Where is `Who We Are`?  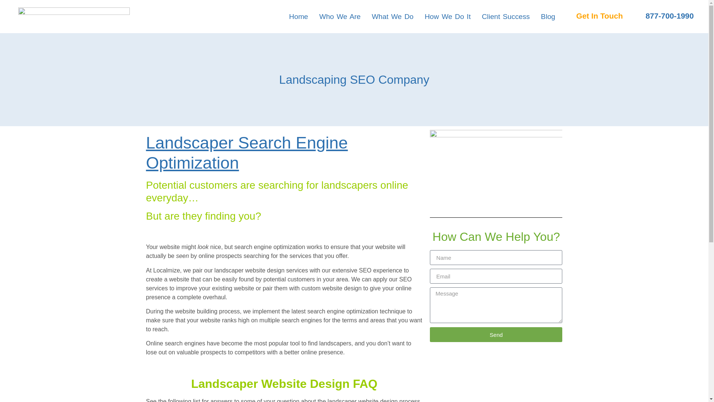
Who We Are is located at coordinates (340, 16).